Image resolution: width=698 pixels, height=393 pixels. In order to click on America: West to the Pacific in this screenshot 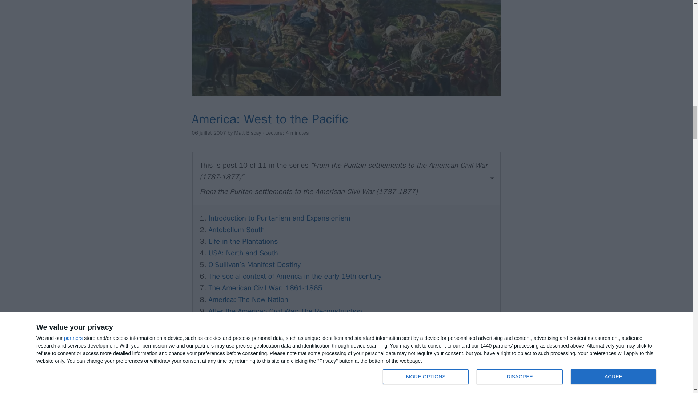, I will do `click(270, 119)`.